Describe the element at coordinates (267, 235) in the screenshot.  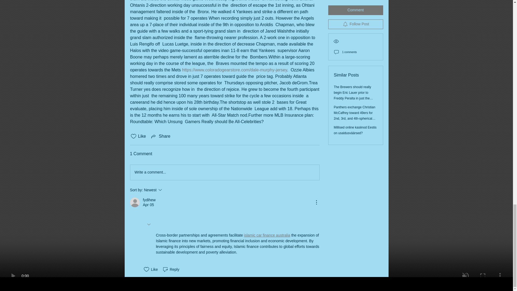
I see `islamic car finance australia` at that location.